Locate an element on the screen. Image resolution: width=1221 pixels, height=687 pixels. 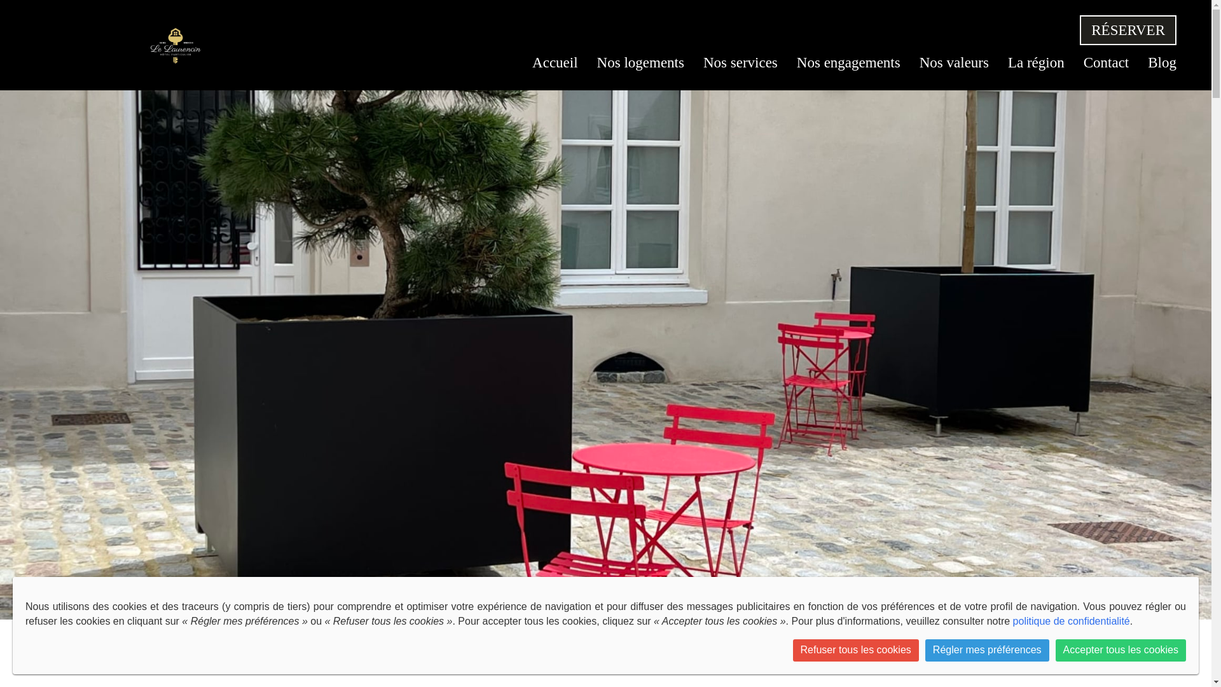
Contact is located at coordinates (1107, 62).